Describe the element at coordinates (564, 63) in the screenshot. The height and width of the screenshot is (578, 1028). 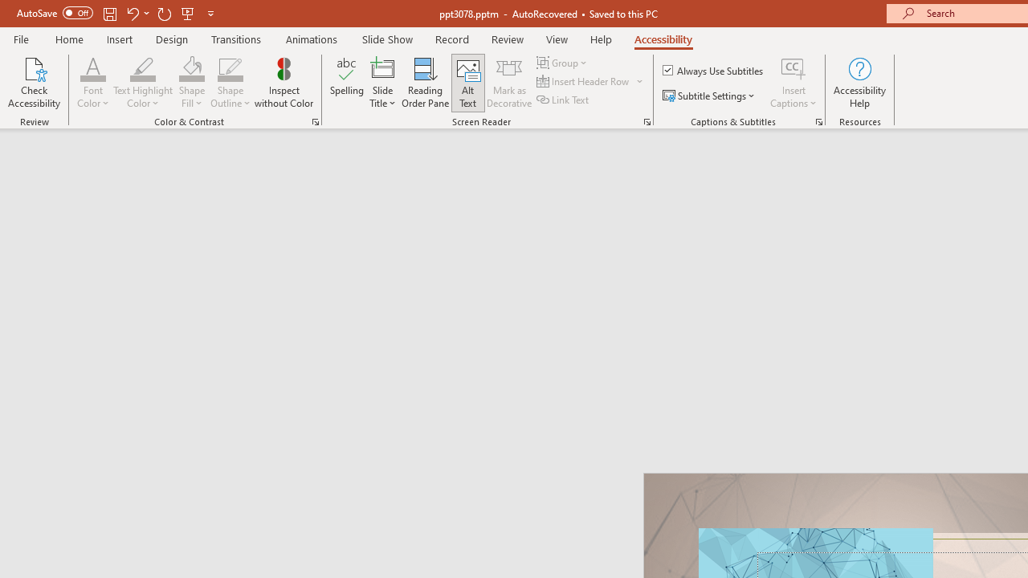
I see `Group` at that location.